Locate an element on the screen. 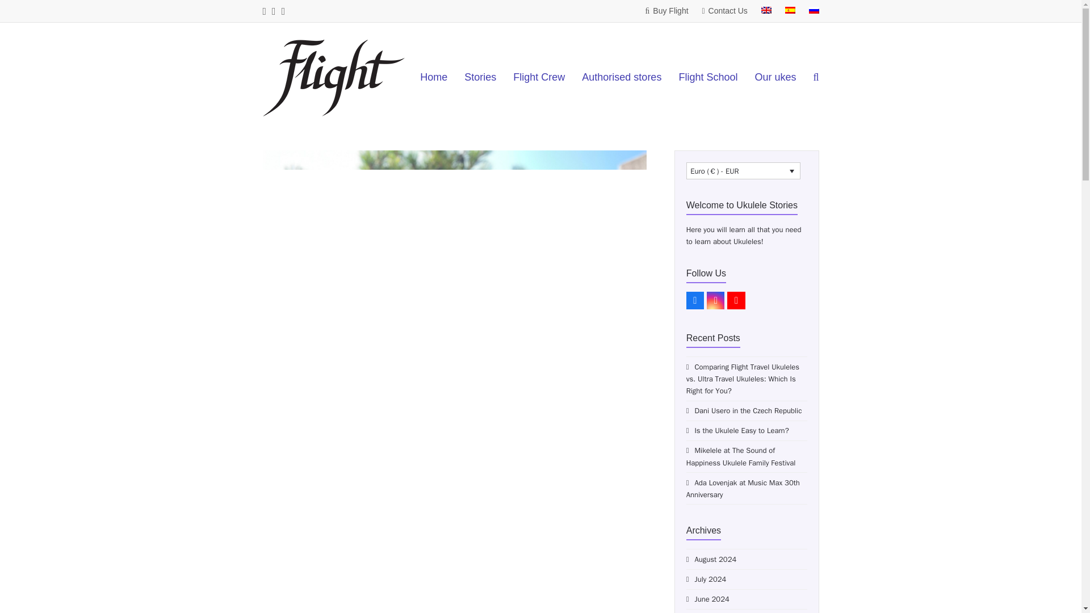 The height and width of the screenshot is (613, 1090). YouTube is located at coordinates (736, 301).